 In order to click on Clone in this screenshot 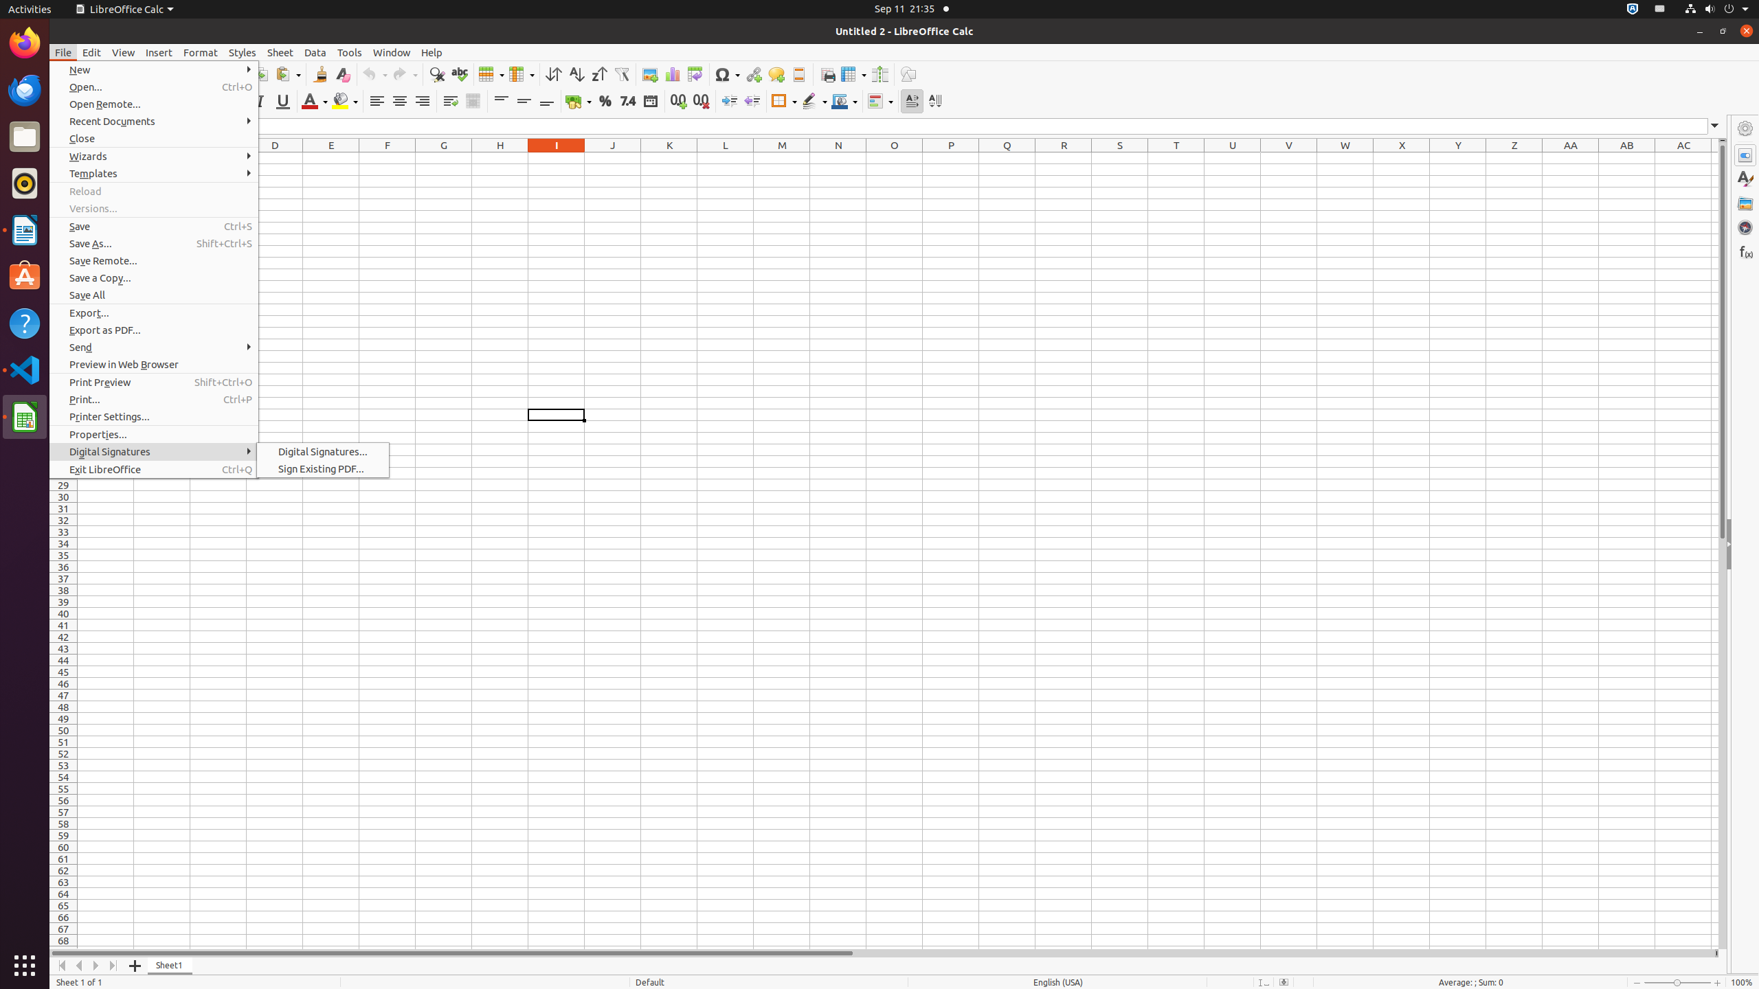, I will do `click(320, 74)`.